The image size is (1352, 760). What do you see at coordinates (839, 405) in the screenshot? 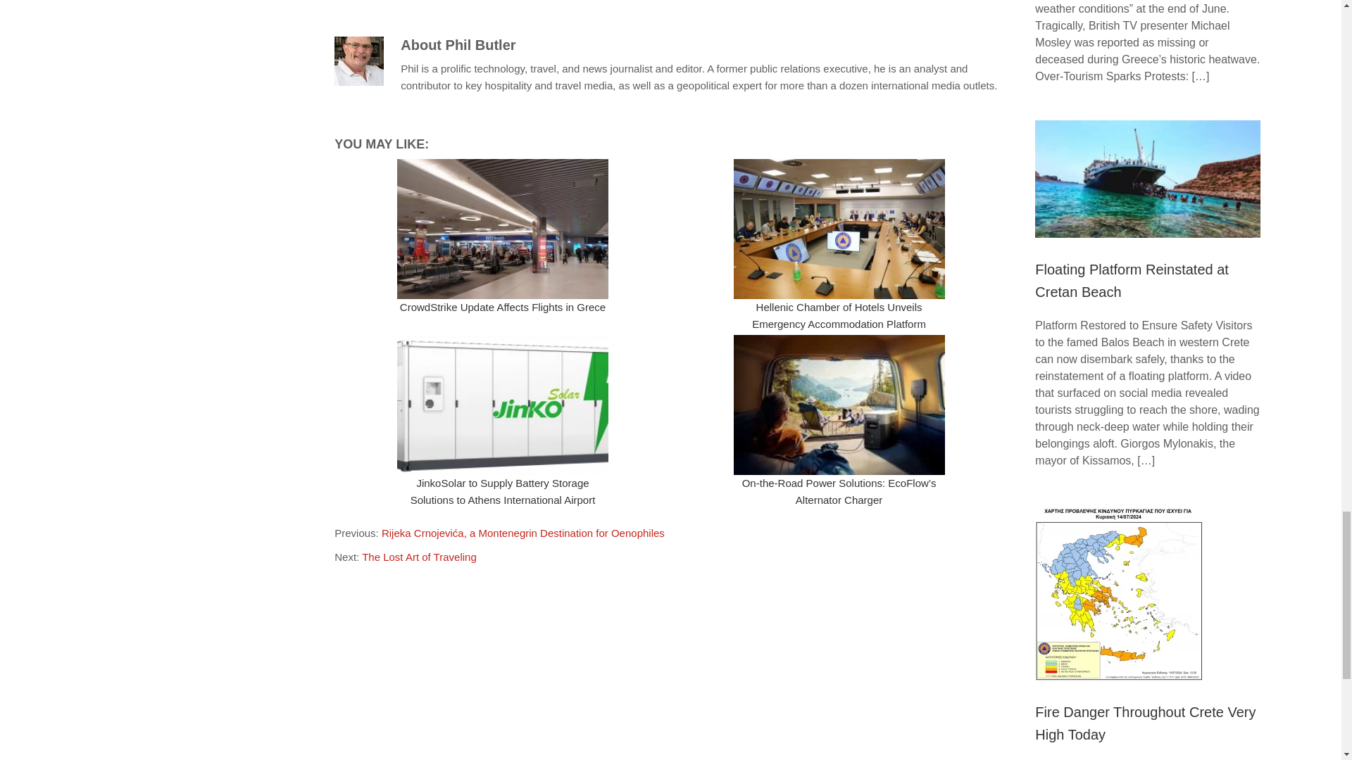
I see `Permanent Link to ` at bounding box center [839, 405].